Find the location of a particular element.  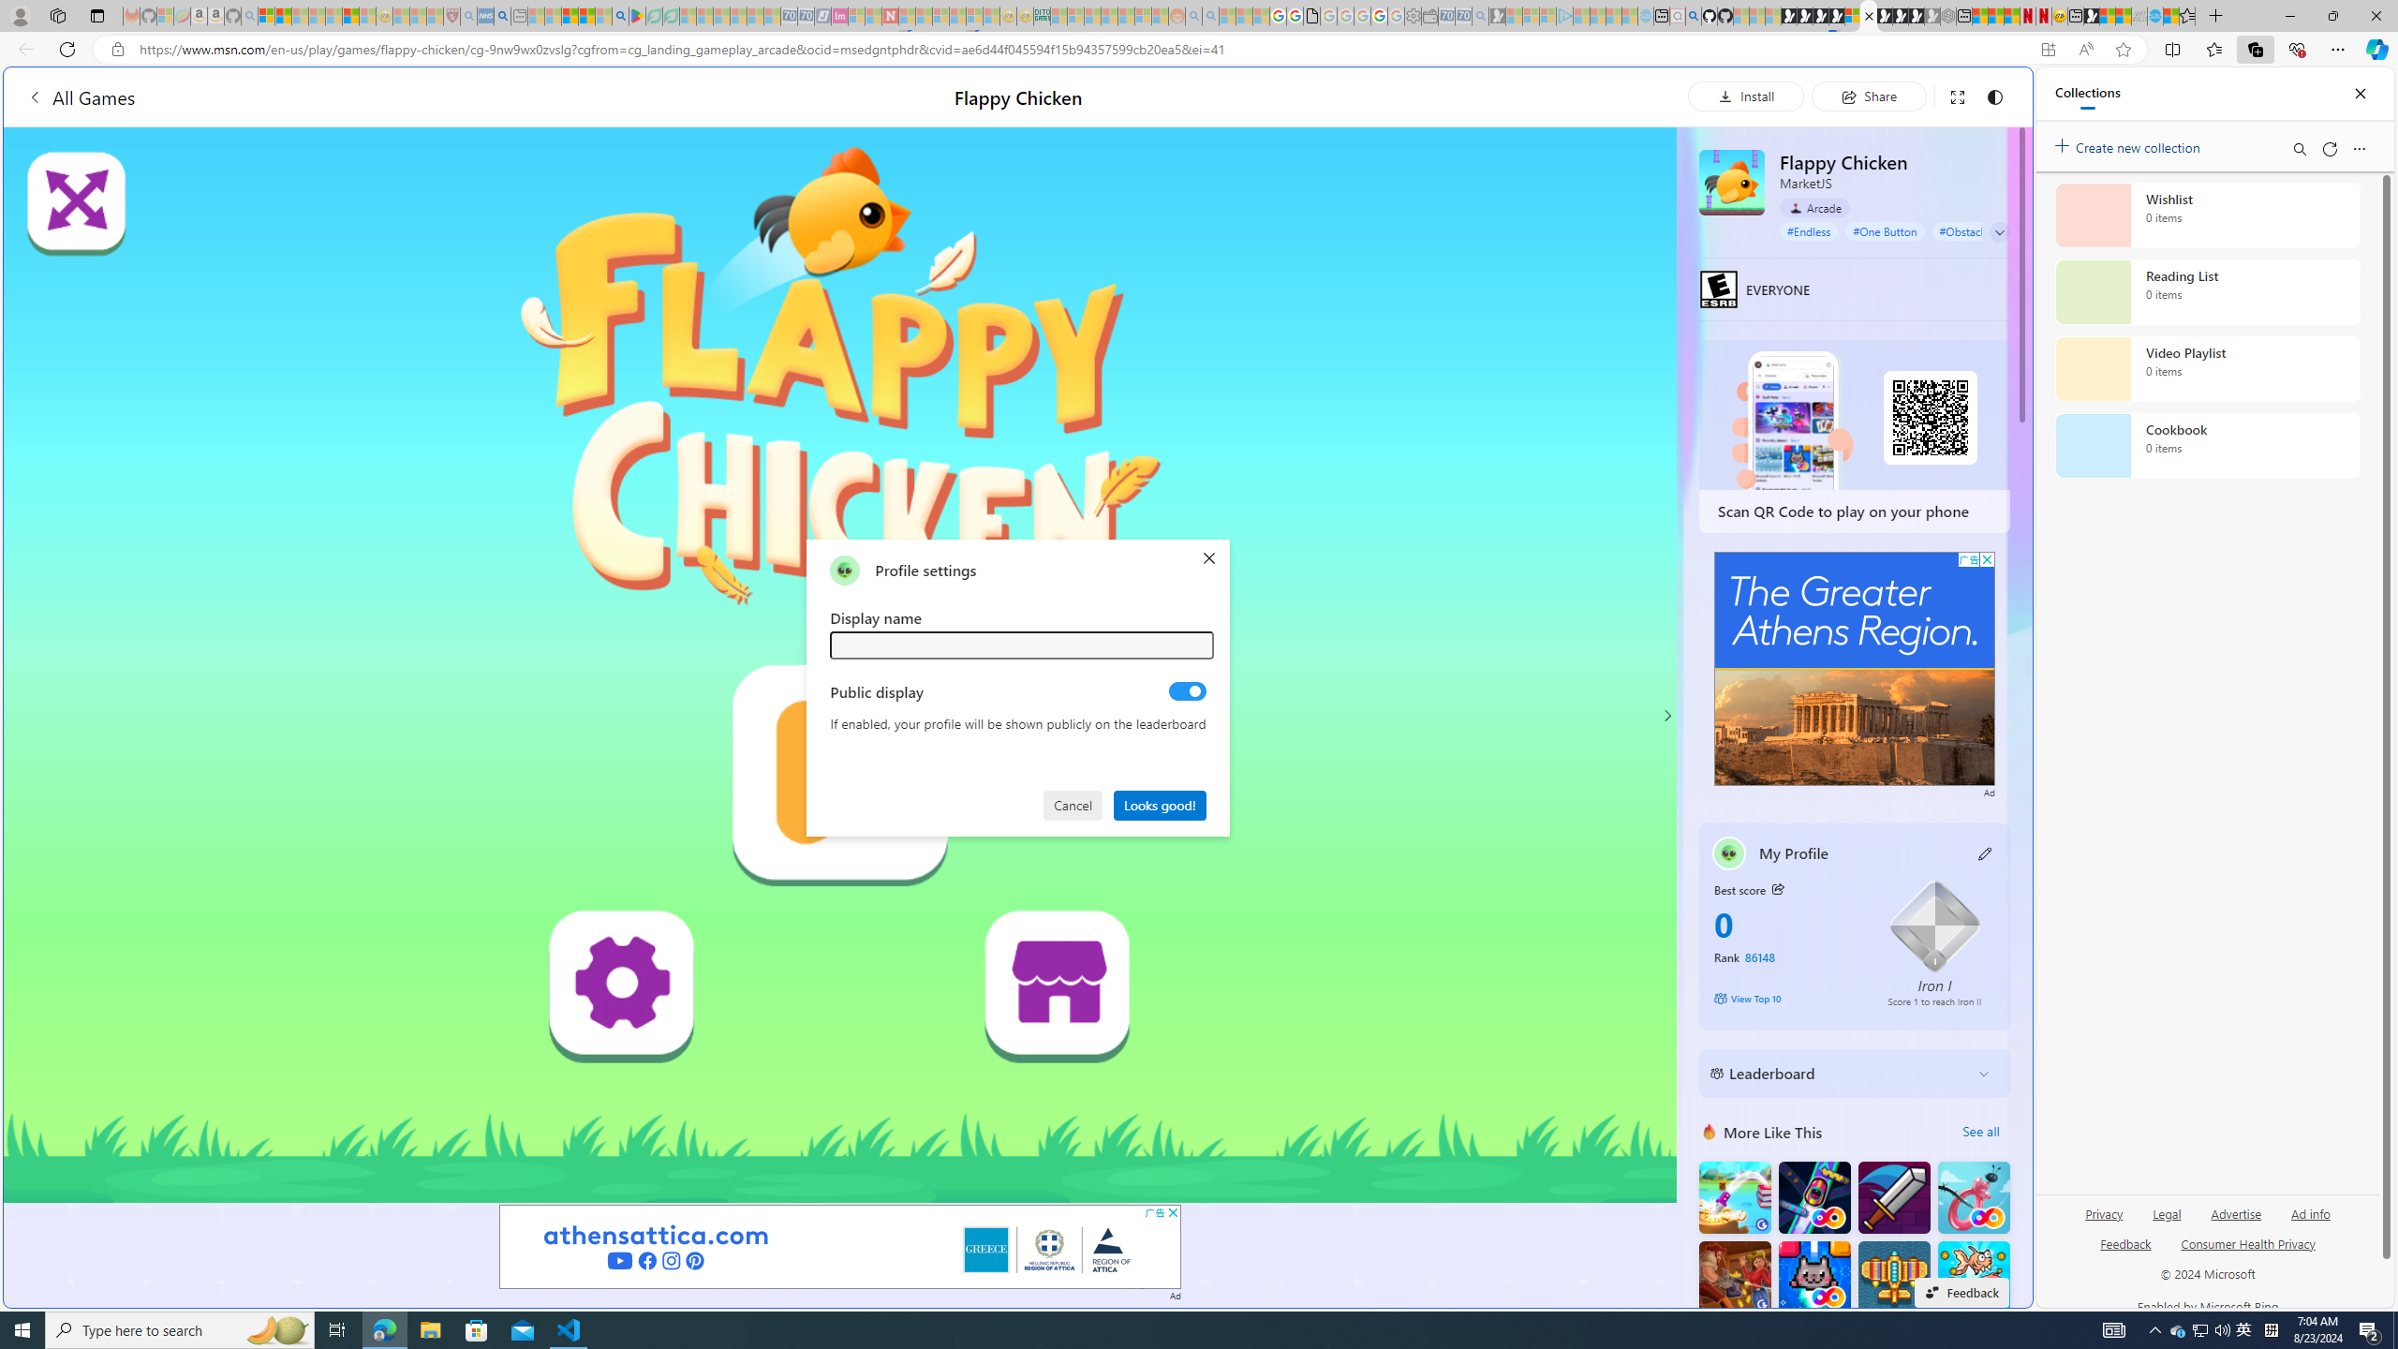

Balloon FRVR is located at coordinates (1975, 1197).